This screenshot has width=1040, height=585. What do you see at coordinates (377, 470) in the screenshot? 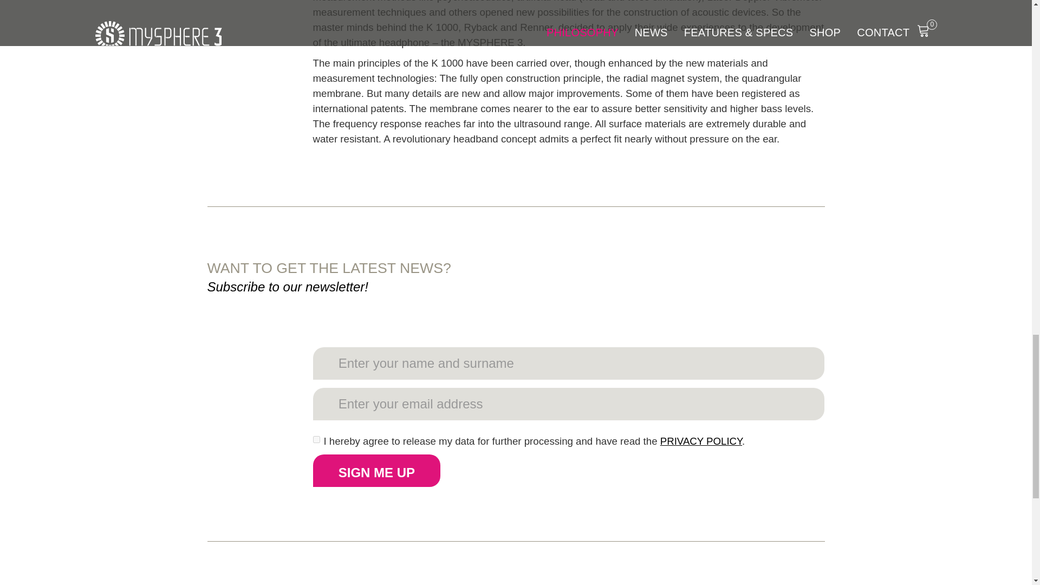
I see `Sign Me Up` at bounding box center [377, 470].